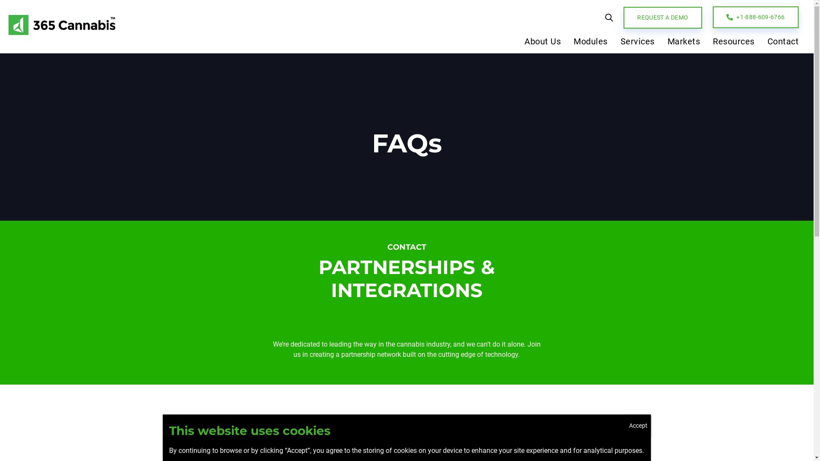 This screenshot has height=461, width=820. Describe the element at coordinates (734, 44) in the screenshot. I see `Resources` at that location.